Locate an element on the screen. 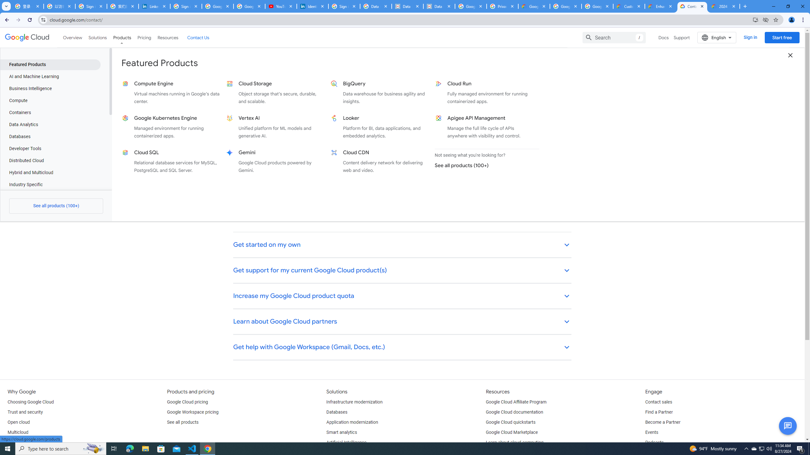  Google Cloud Terms Directory | Google Cloud is located at coordinates (533, 6).